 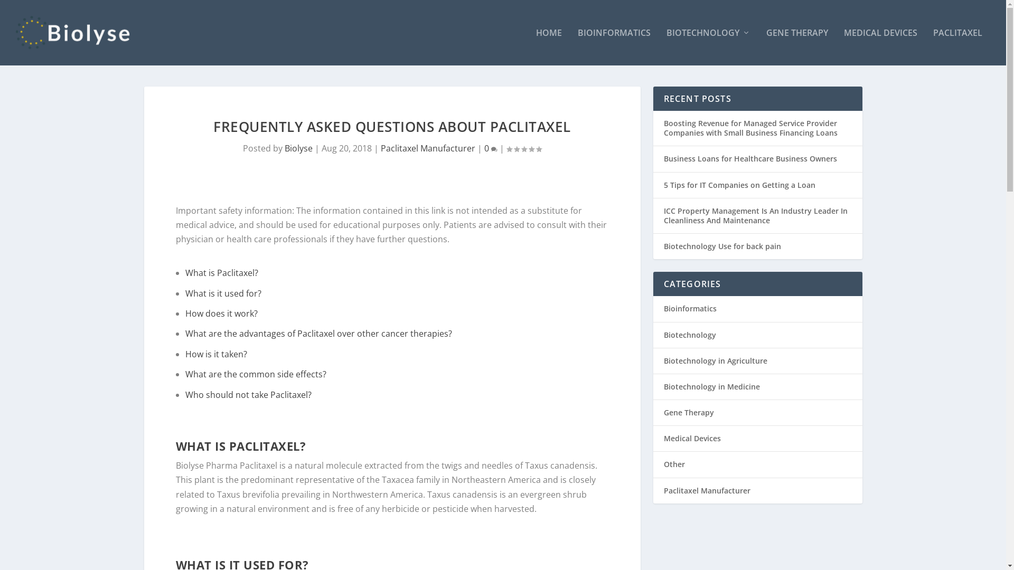 What do you see at coordinates (881, 47) in the screenshot?
I see `MEDICAL DEVICES` at bounding box center [881, 47].